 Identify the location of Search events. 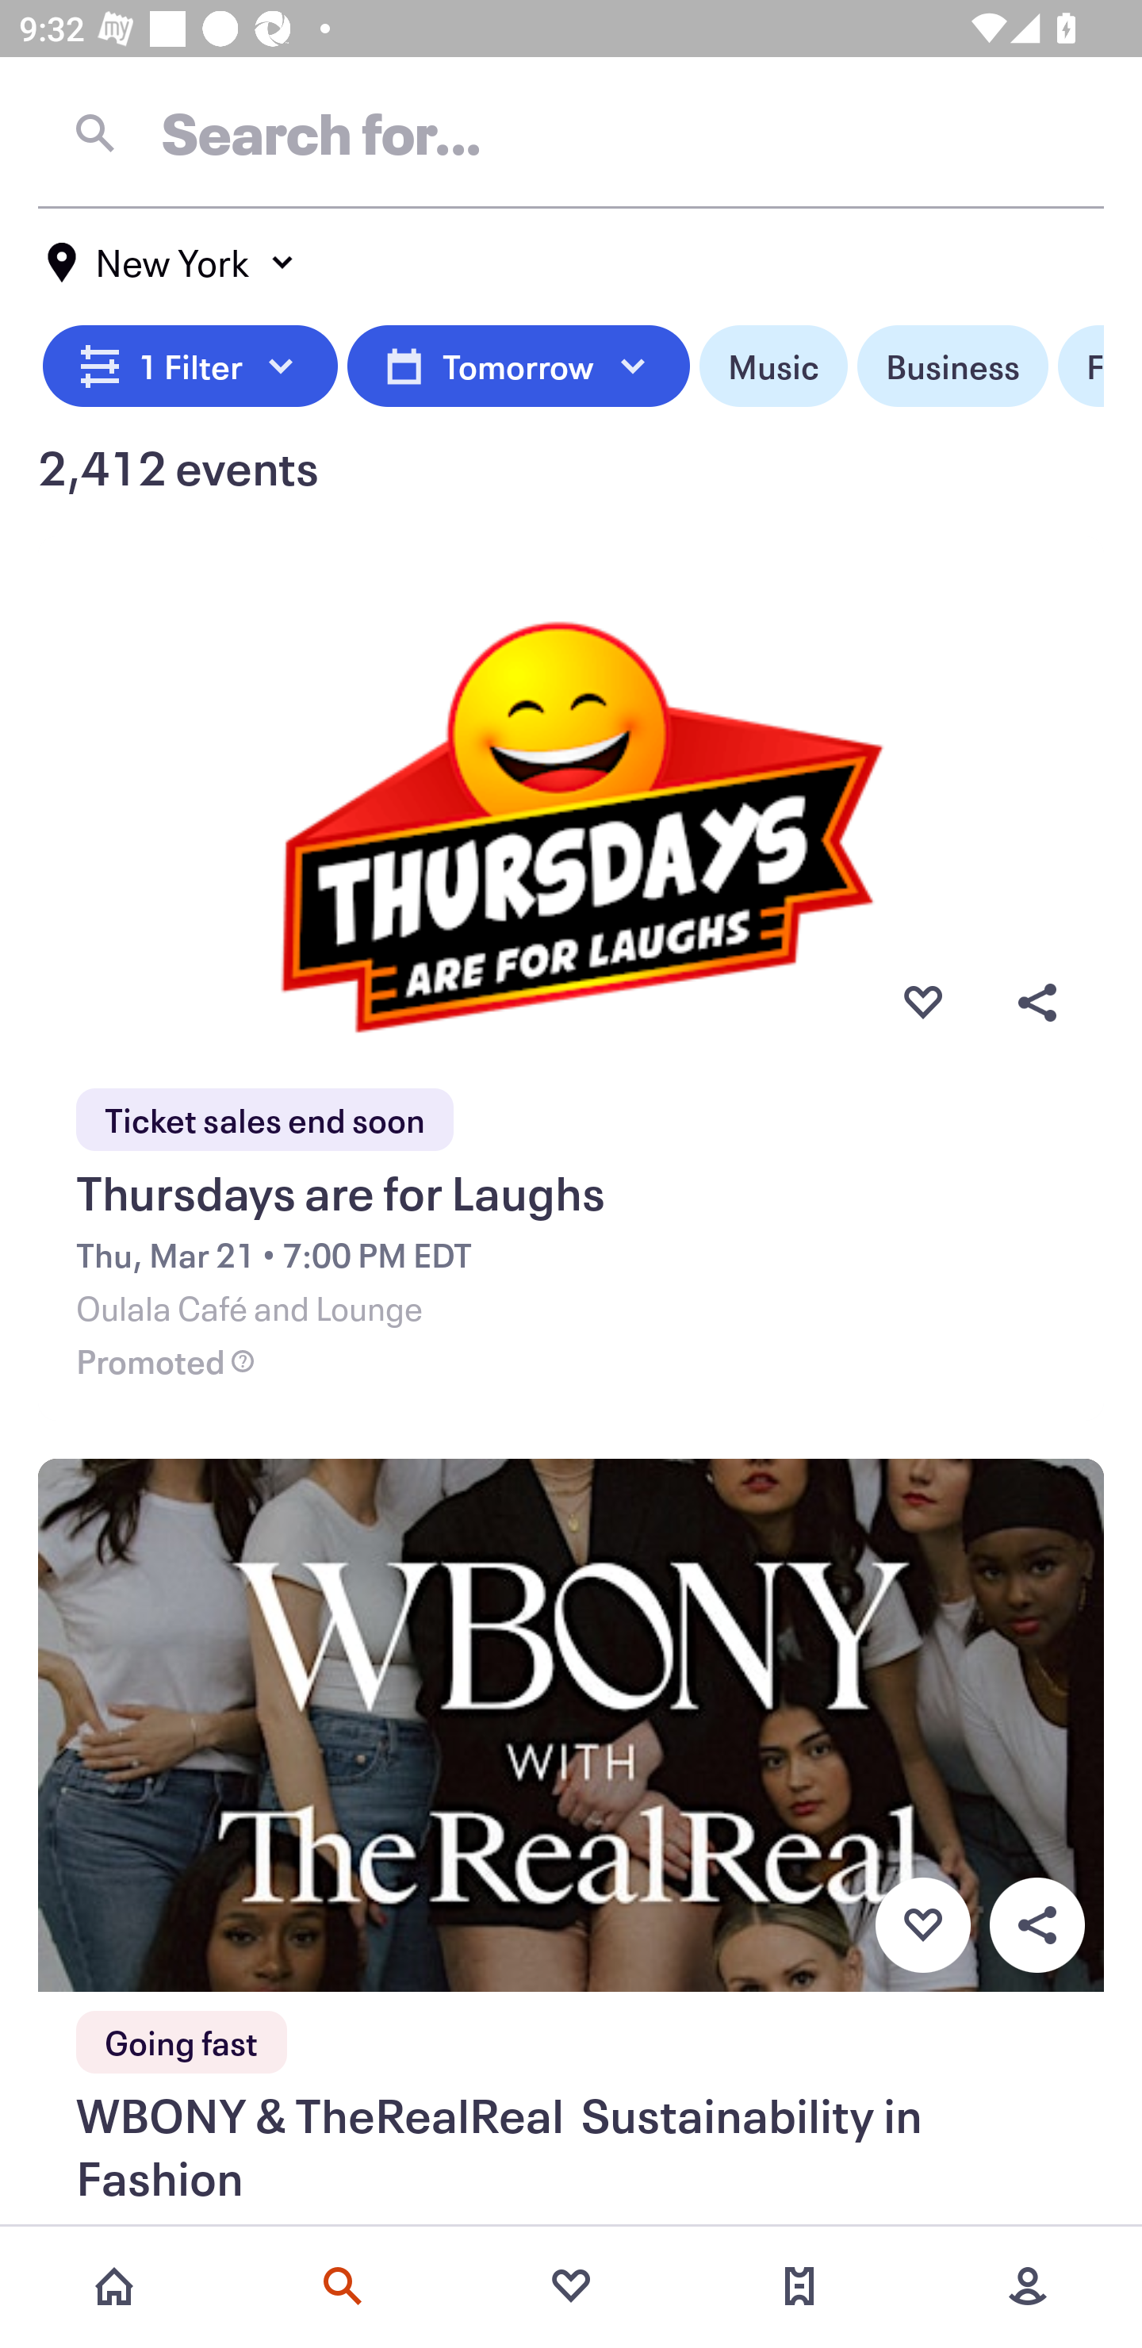
(343, 2286).